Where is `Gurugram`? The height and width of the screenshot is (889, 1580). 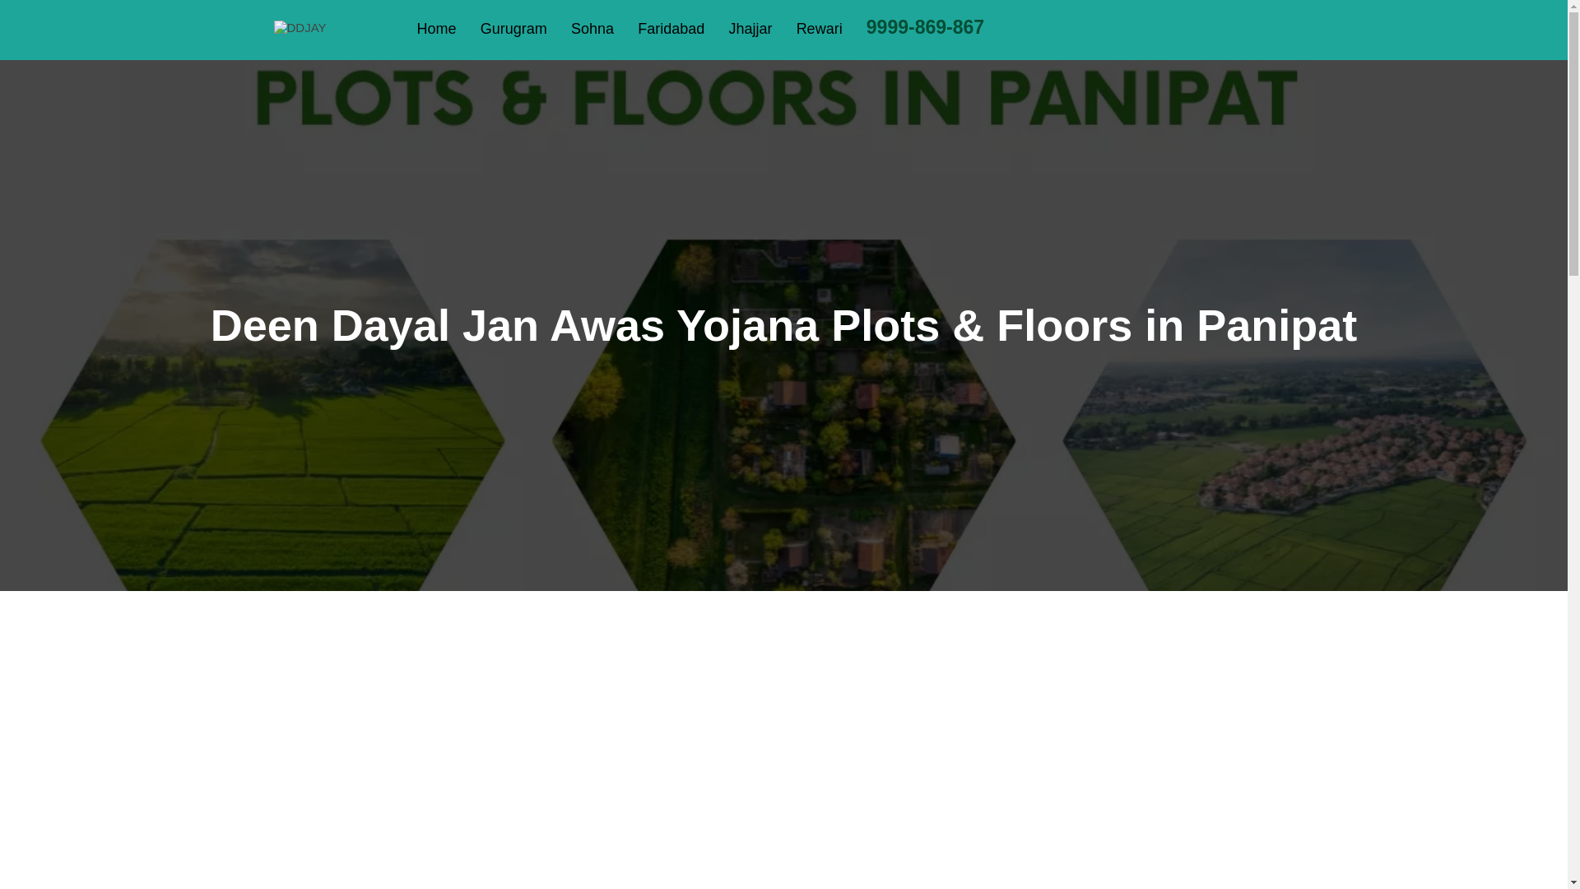
Gurugram is located at coordinates (513, 29).